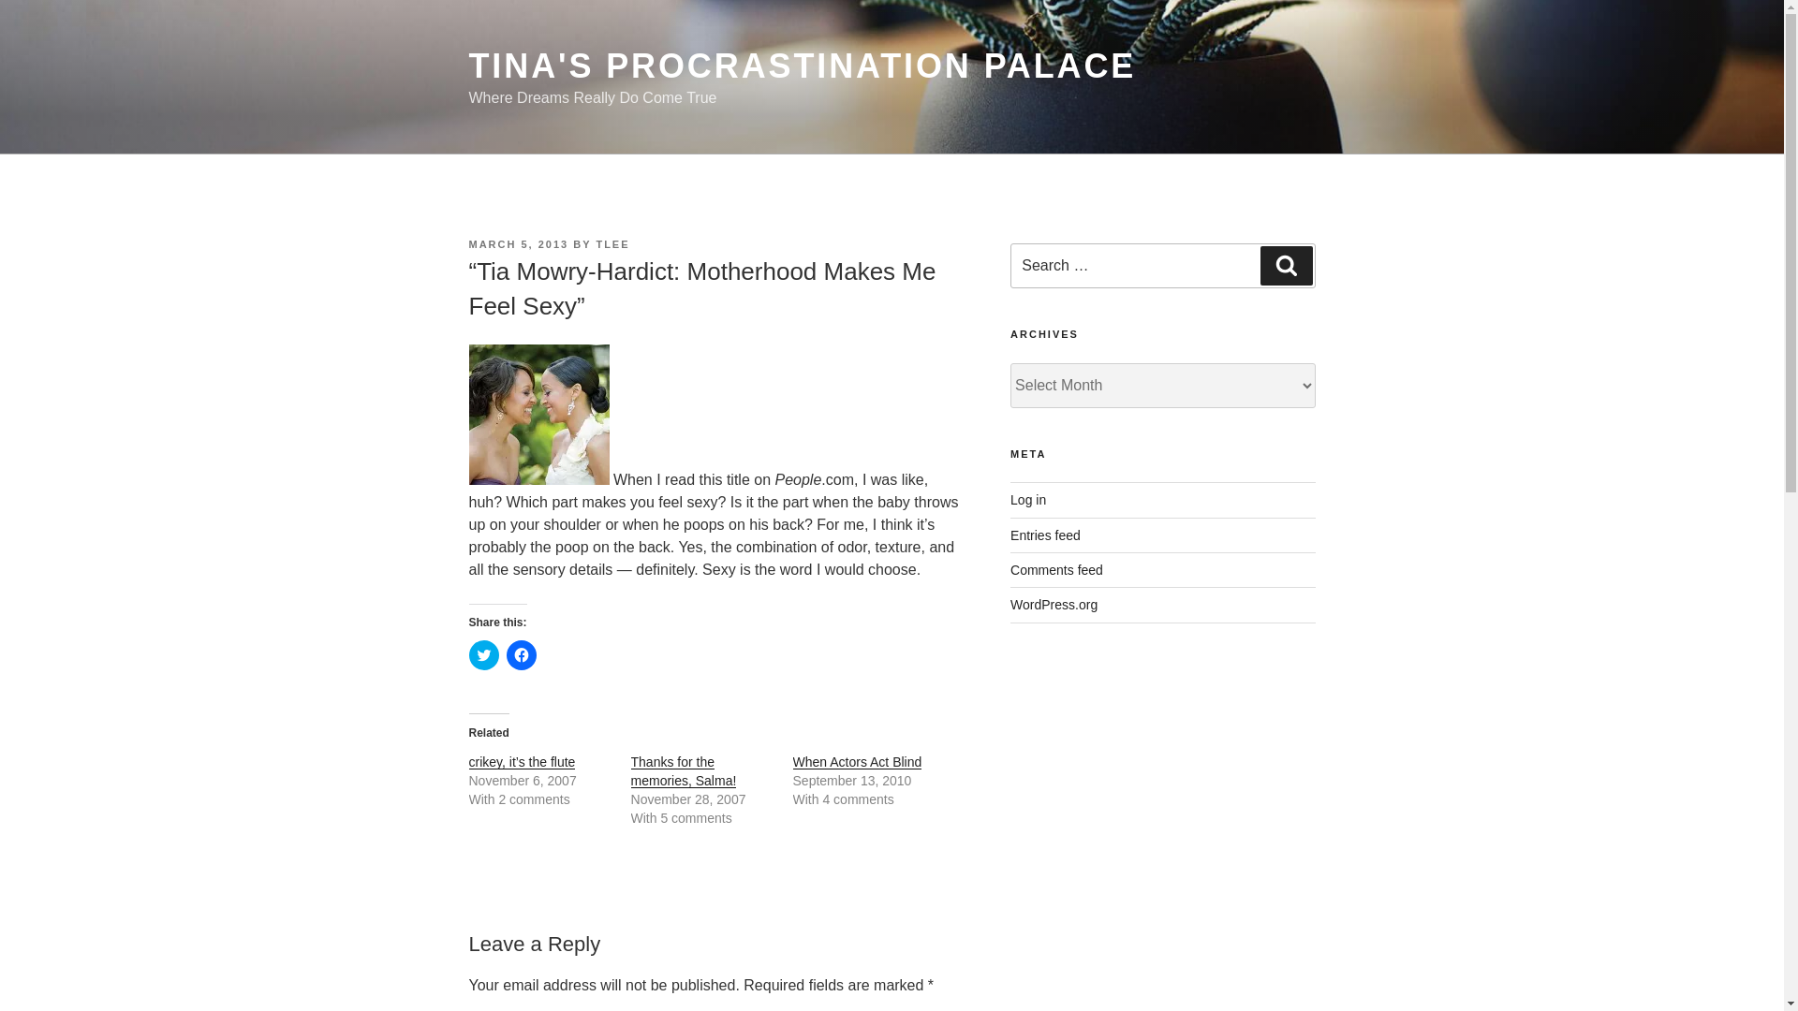  I want to click on Log in, so click(1028, 500).